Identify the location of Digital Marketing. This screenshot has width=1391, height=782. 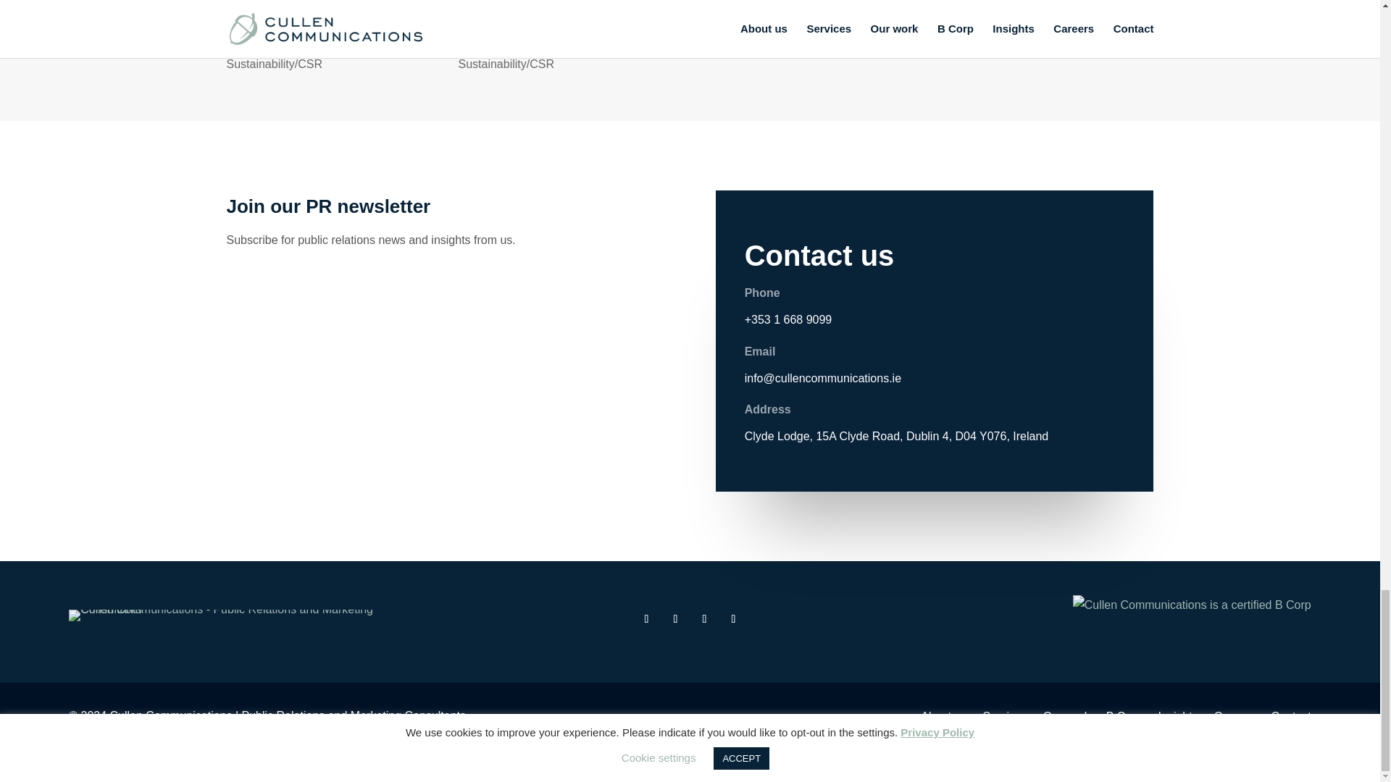
(596, 22).